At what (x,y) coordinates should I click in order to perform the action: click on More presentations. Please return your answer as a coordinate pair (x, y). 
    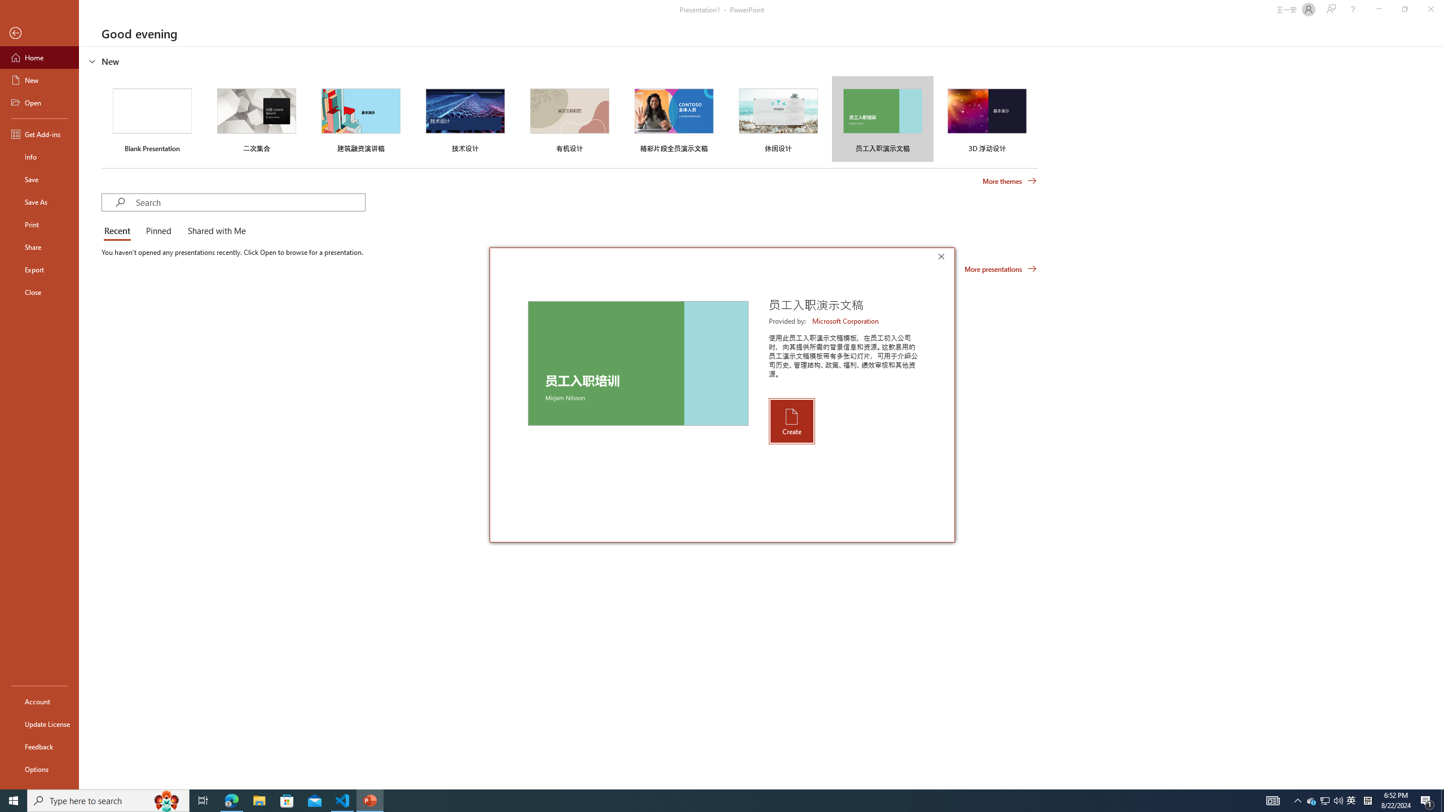
    Looking at the image, I should click on (1001, 268).